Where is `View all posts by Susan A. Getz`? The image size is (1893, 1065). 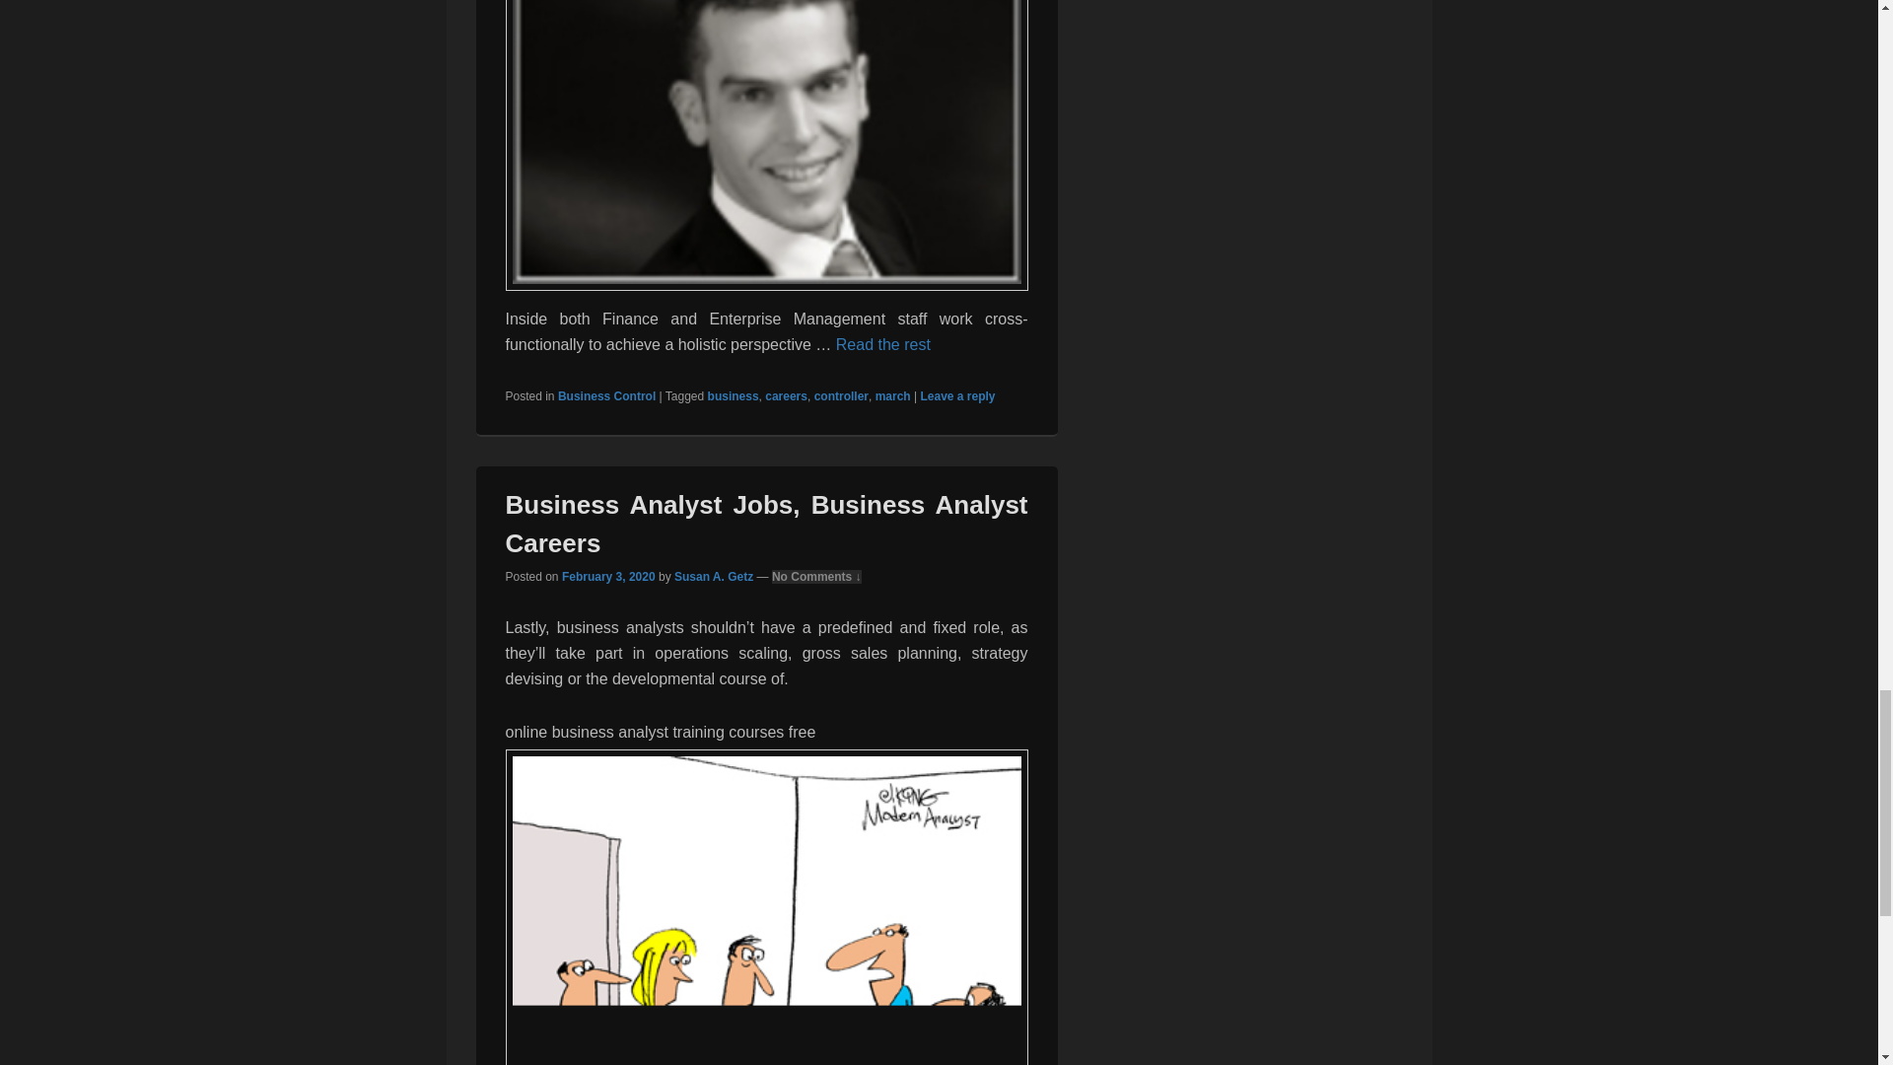
View all posts by Susan A. Getz is located at coordinates (714, 576).